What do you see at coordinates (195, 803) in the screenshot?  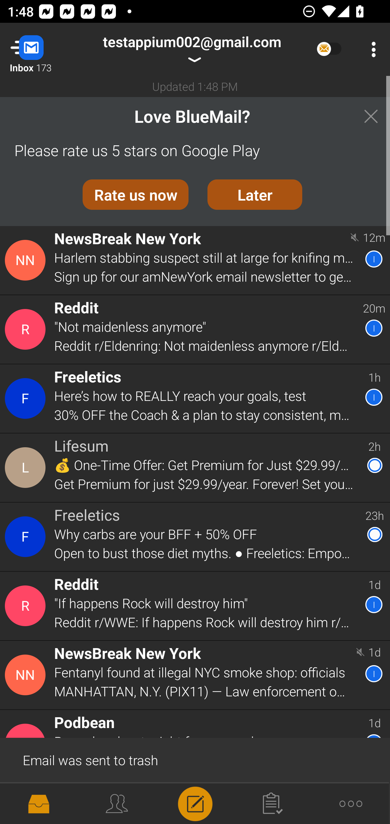 I see `Compose` at bounding box center [195, 803].